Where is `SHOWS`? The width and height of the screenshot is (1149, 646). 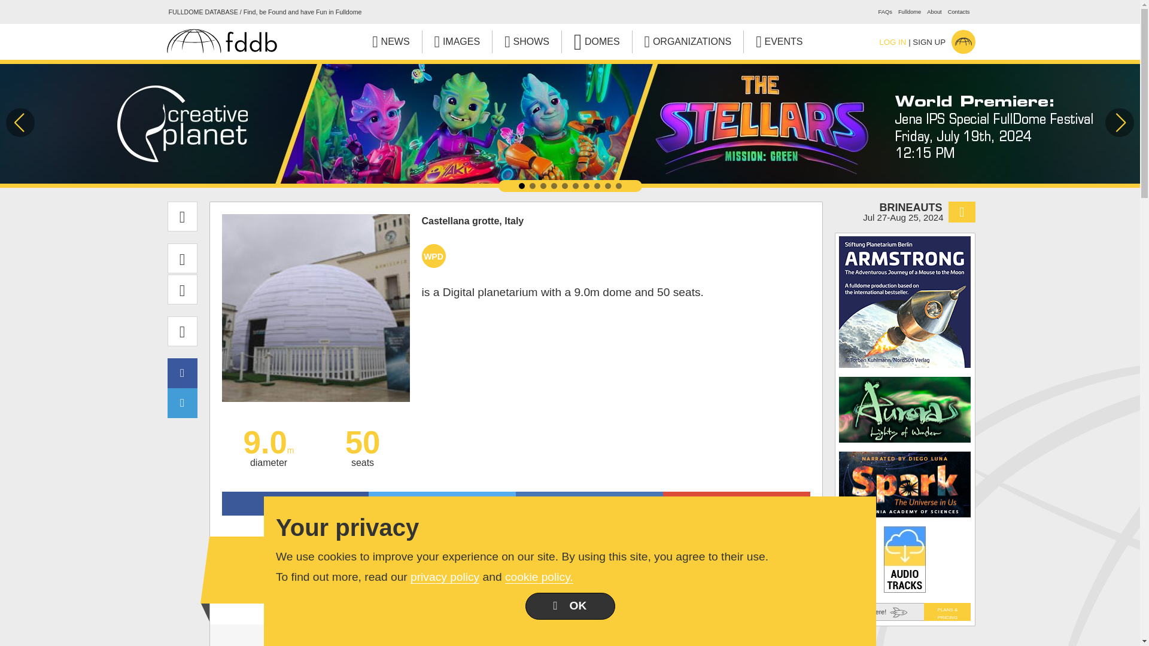 SHOWS is located at coordinates (527, 41).